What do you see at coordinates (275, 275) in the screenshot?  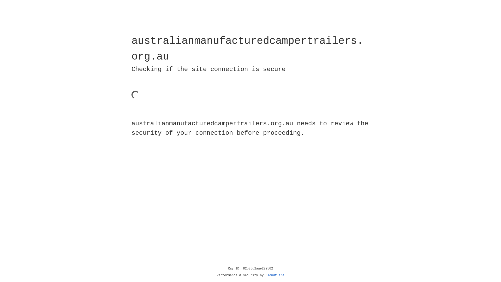 I see `Cloudflare` at bounding box center [275, 275].